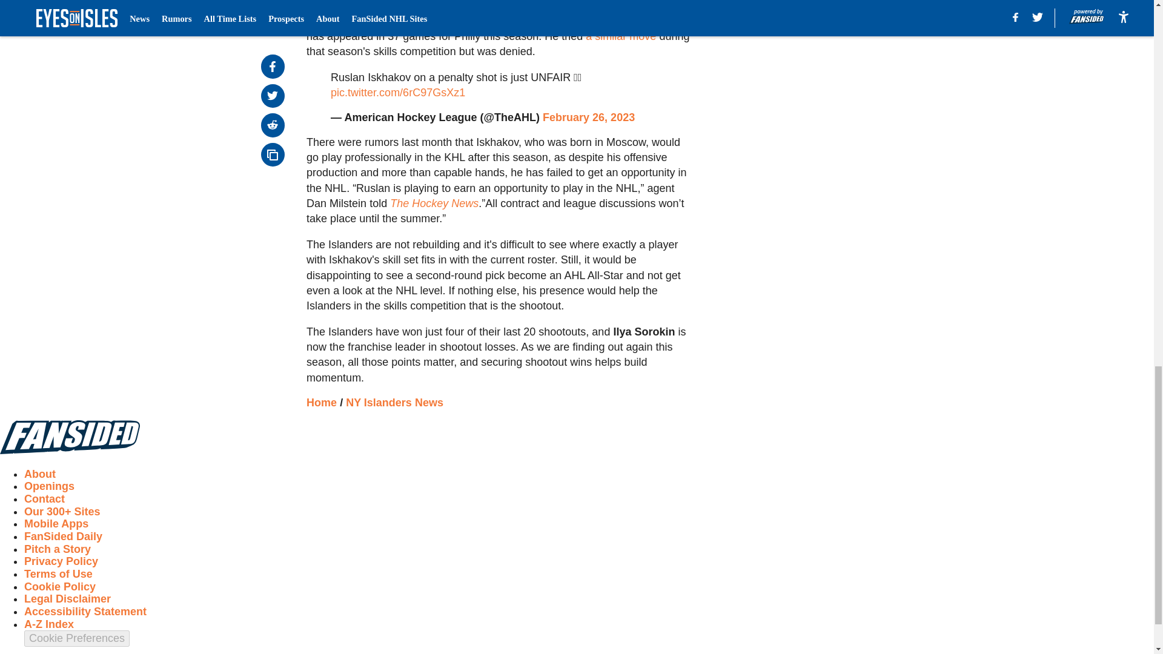 The width and height of the screenshot is (1163, 654). Describe the element at coordinates (394, 402) in the screenshot. I see `NY Islanders News` at that location.